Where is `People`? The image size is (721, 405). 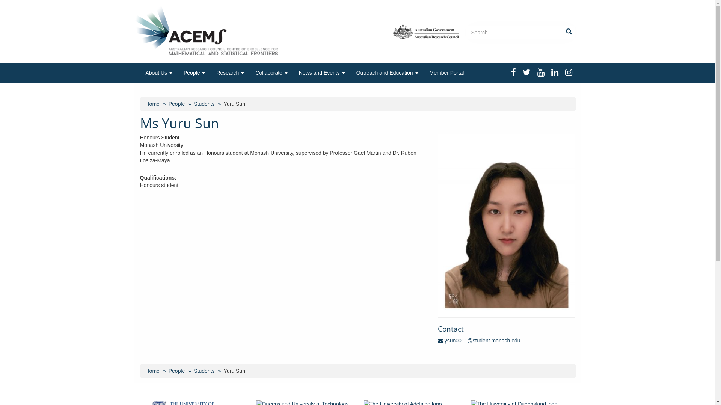 People is located at coordinates (195, 73).